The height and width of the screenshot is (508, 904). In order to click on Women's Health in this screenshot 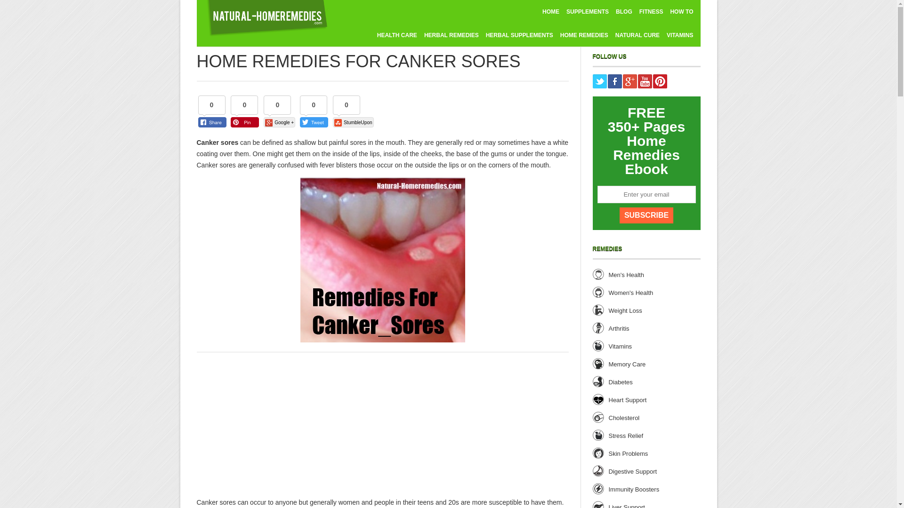, I will do `click(630, 293)`.